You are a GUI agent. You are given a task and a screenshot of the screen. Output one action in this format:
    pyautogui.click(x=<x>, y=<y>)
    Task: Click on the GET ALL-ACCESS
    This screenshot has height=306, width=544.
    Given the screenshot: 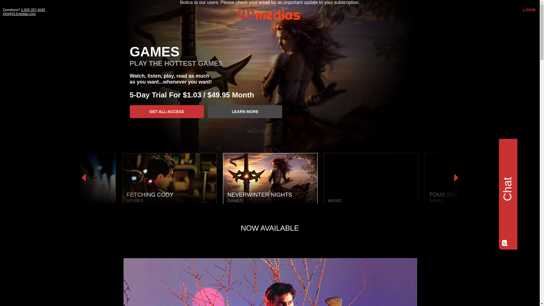 What is the action you would take?
    pyautogui.click(x=167, y=112)
    